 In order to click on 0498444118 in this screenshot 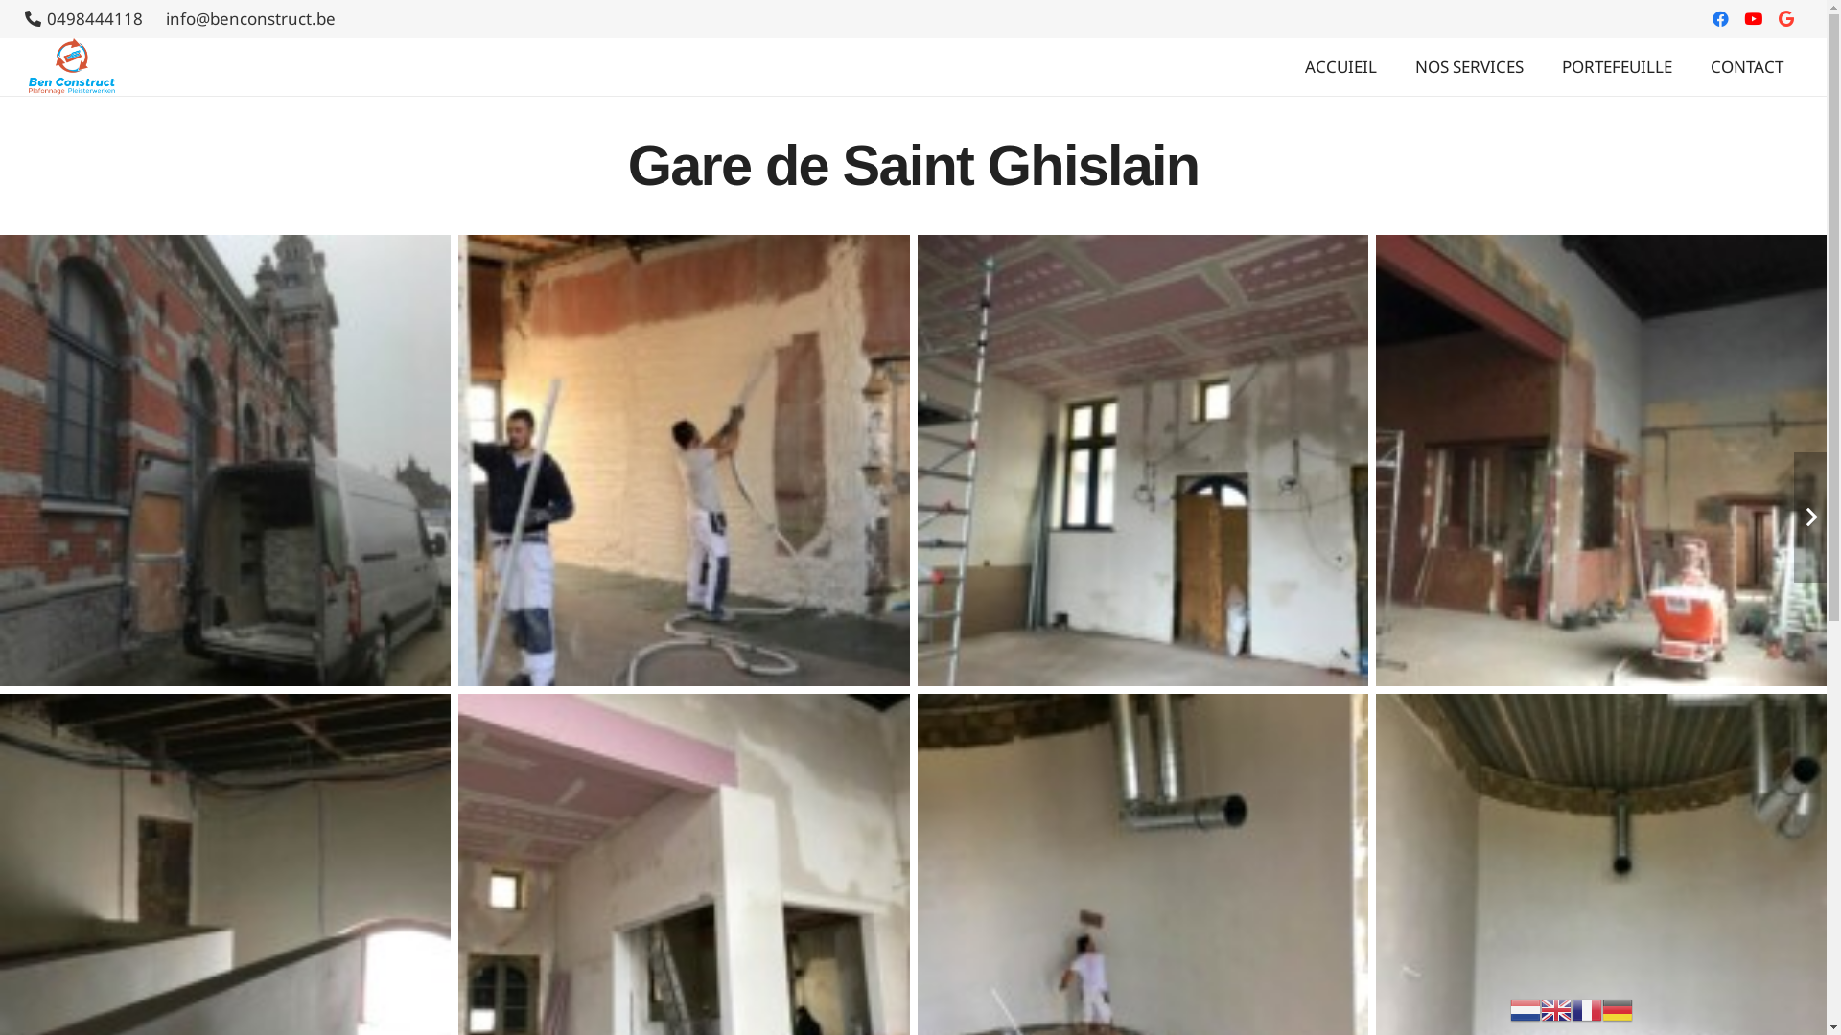, I will do `click(84, 19)`.